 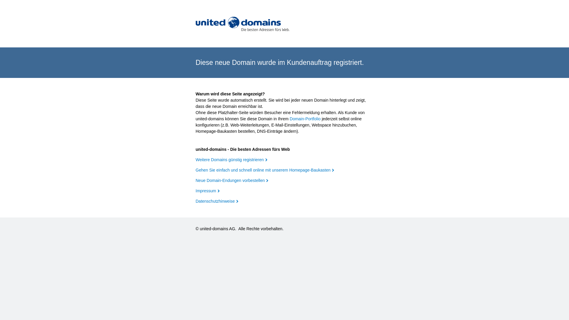 What do you see at coordinates (305, 119) in the screenshot?
I see `Domain-Portfolio` at bounding box center [305, 119].